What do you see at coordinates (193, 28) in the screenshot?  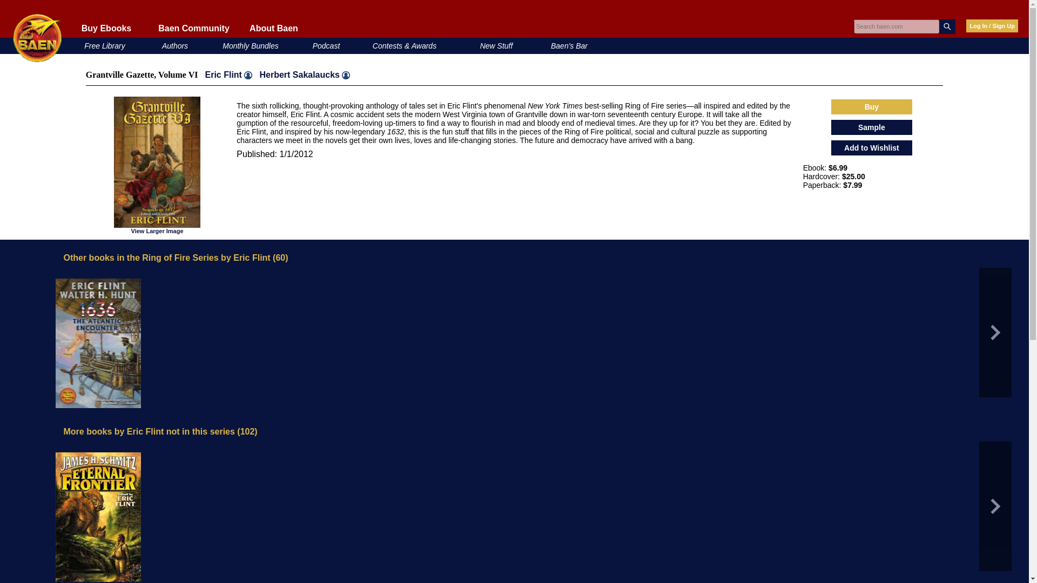 I see `Baen Community` at bounding box center [193, 28].